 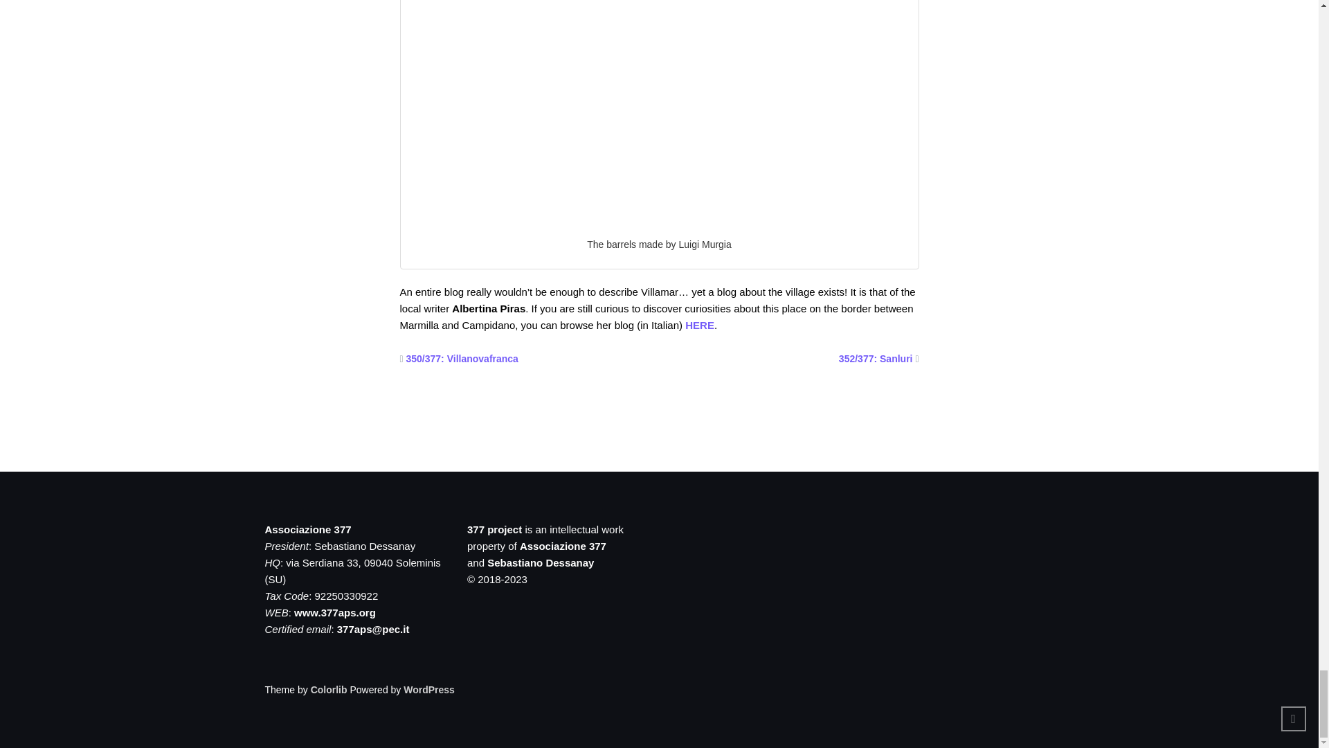 What do you see at coordinates (541, 562) in the screenshot?
I see `Sebastiano Dessanay` at bounding box center [541, 562].